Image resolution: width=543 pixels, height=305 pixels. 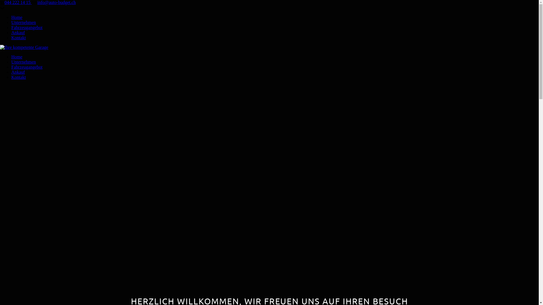 I want to click on Ankauf, so click(x=18, y=33).